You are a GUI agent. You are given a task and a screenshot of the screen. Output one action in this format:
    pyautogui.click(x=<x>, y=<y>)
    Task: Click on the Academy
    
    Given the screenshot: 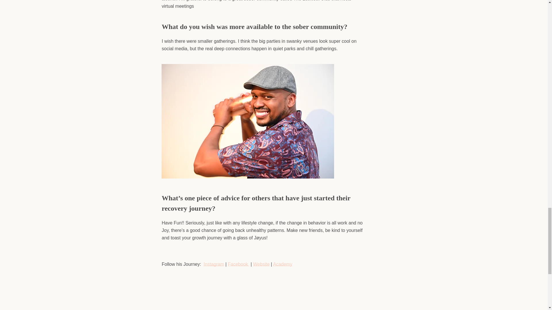 What is the action you would take?
    pyautogui.click(x=283, y=264)
    